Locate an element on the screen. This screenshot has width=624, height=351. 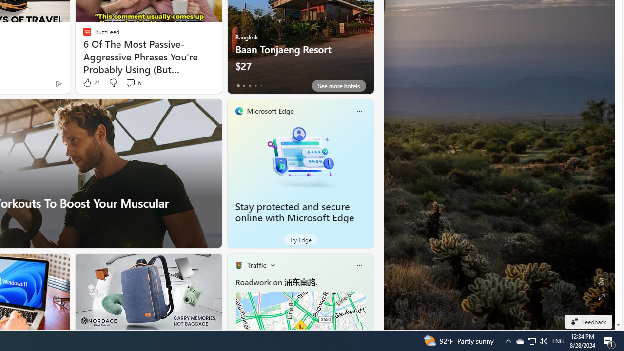
Stay protected and secure online with Microsoft Edge is located at coordinates (300, 156).